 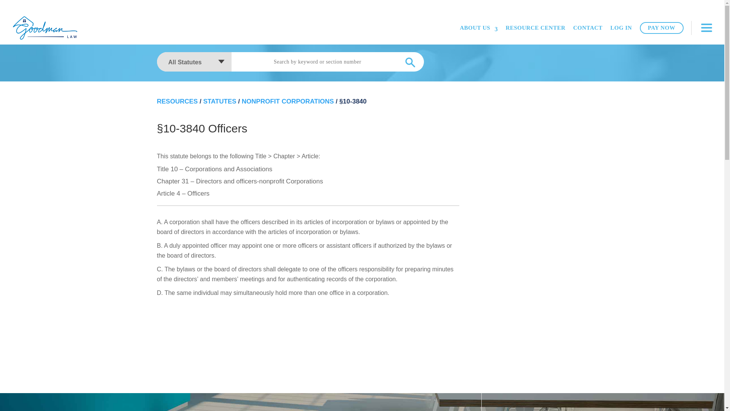 What do you see at coordinates (662, 28) in the screenshot?
I see `PAY NOW` at bounding box center [662, 28].